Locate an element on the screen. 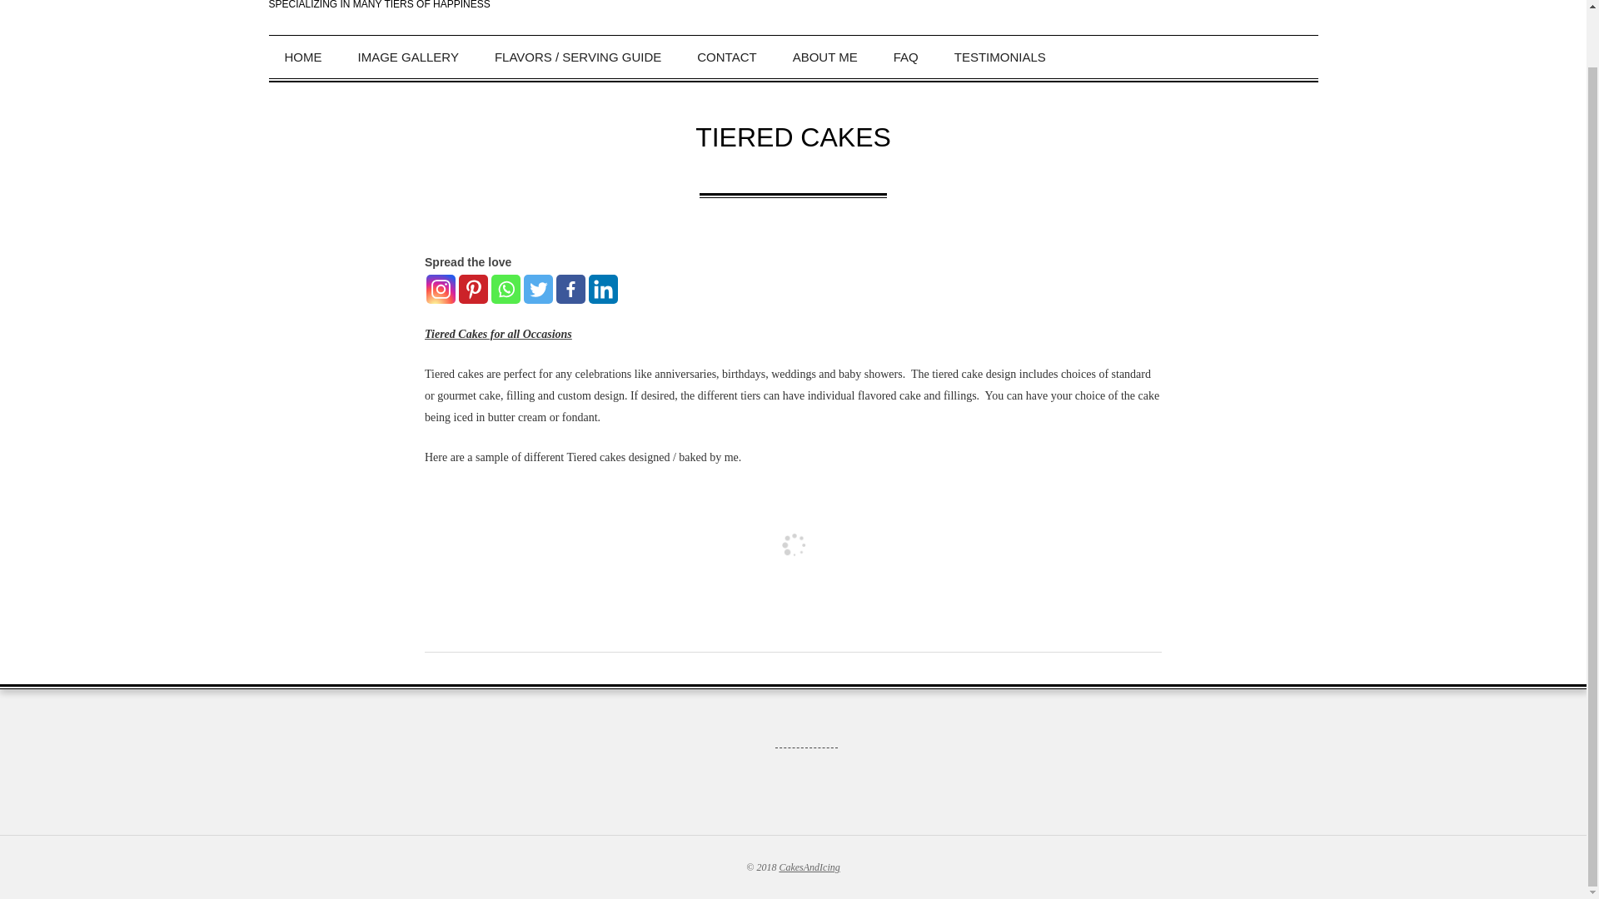 This screenshot has width=1599, height=899. HOME is located at coordinates (305, 57).